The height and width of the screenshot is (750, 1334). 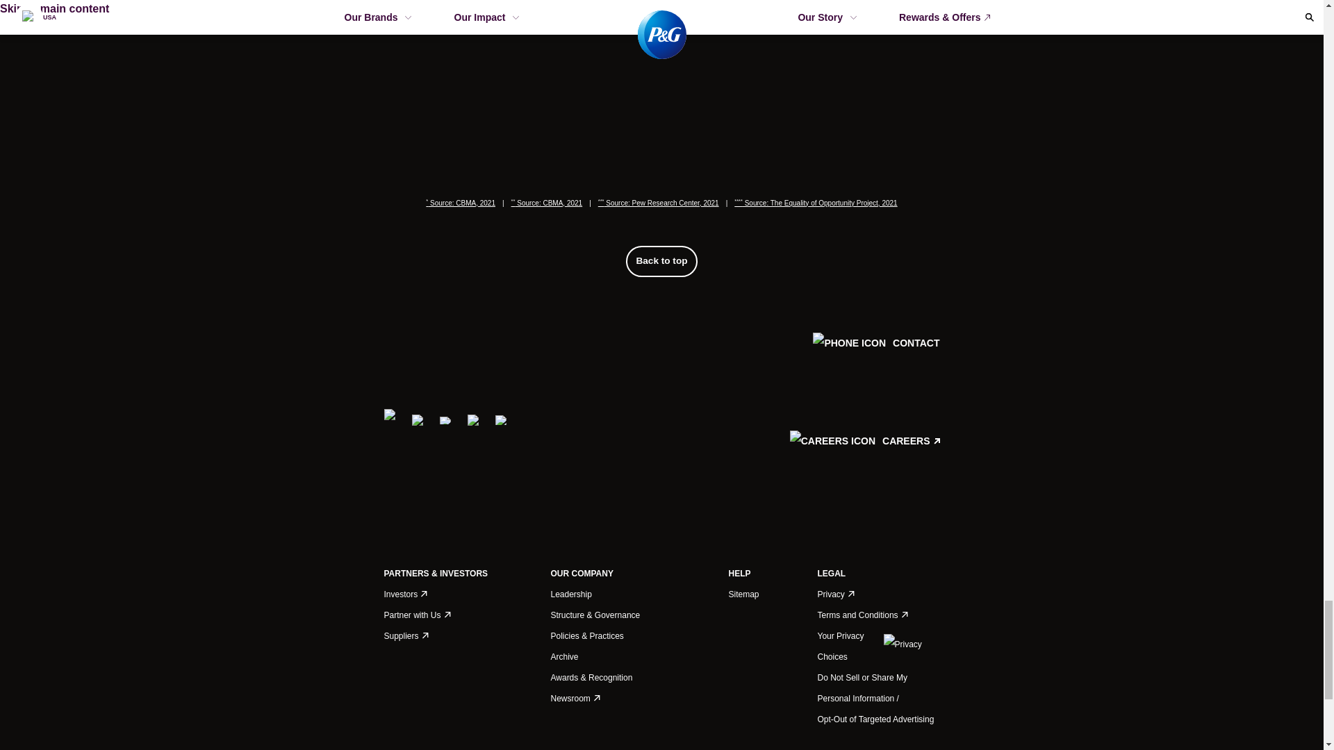 What do you see at coordinates (864, 469) in the screenshot?
I see `www.pgcareers.com` at bounding box center [864, 469].